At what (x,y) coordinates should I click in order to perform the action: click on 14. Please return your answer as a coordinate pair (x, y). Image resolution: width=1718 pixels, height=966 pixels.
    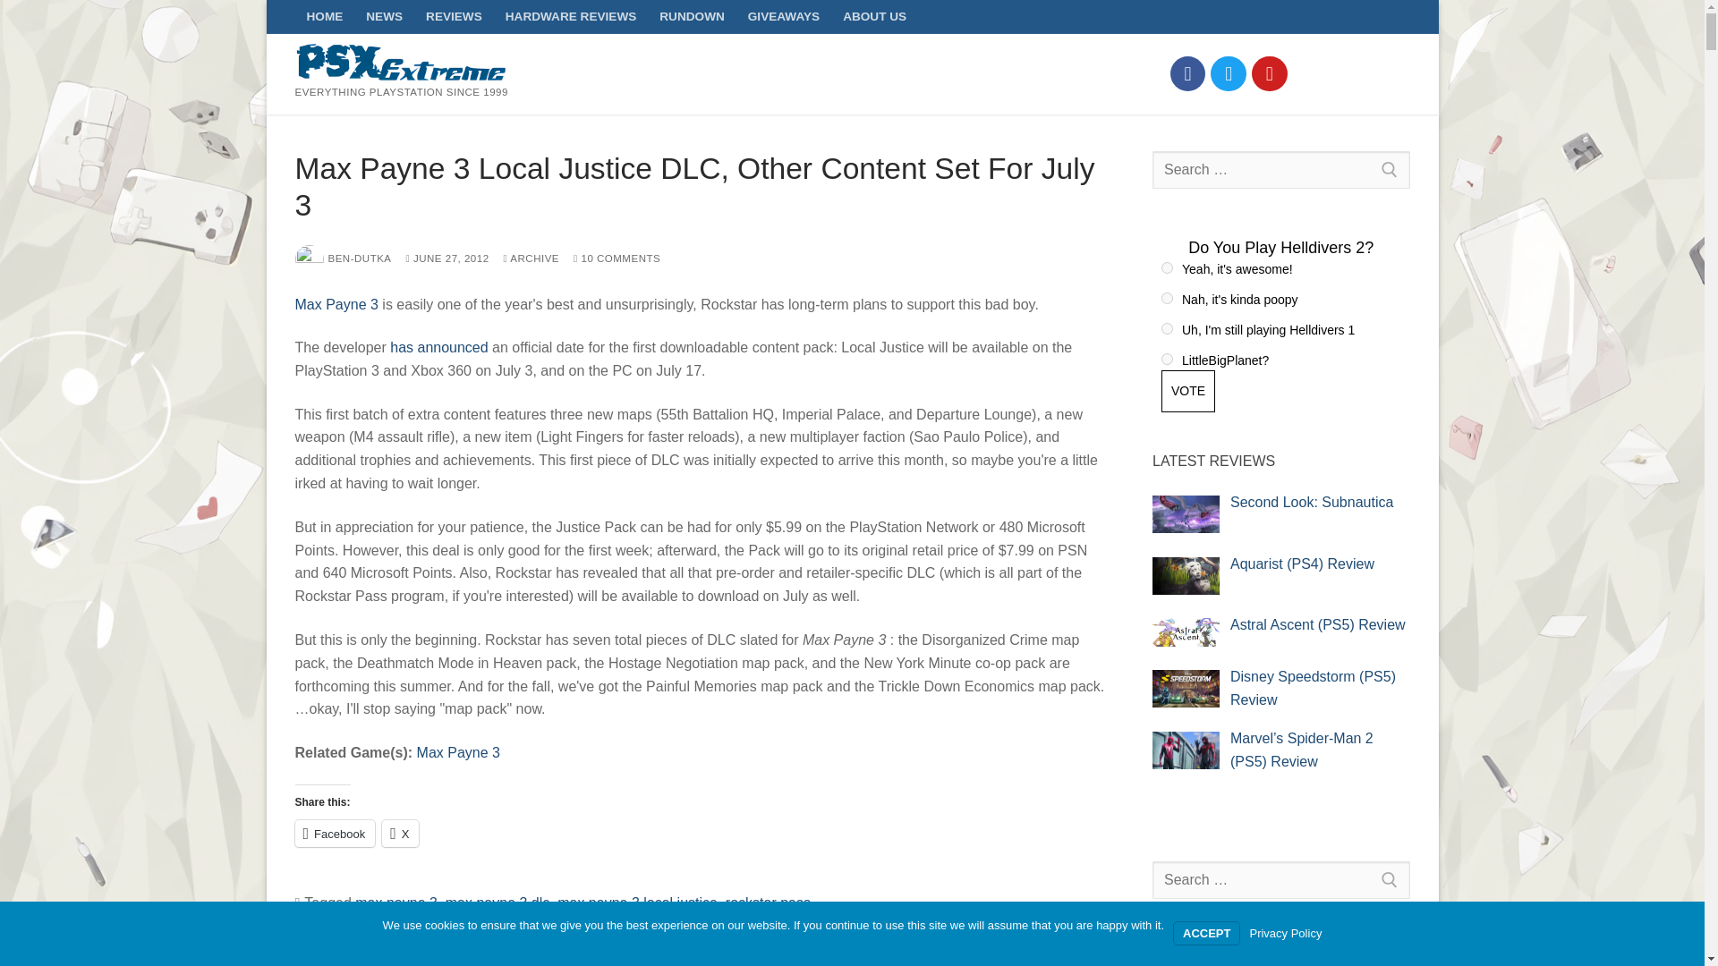
    Looking at the image, I should click on (1167, 267).